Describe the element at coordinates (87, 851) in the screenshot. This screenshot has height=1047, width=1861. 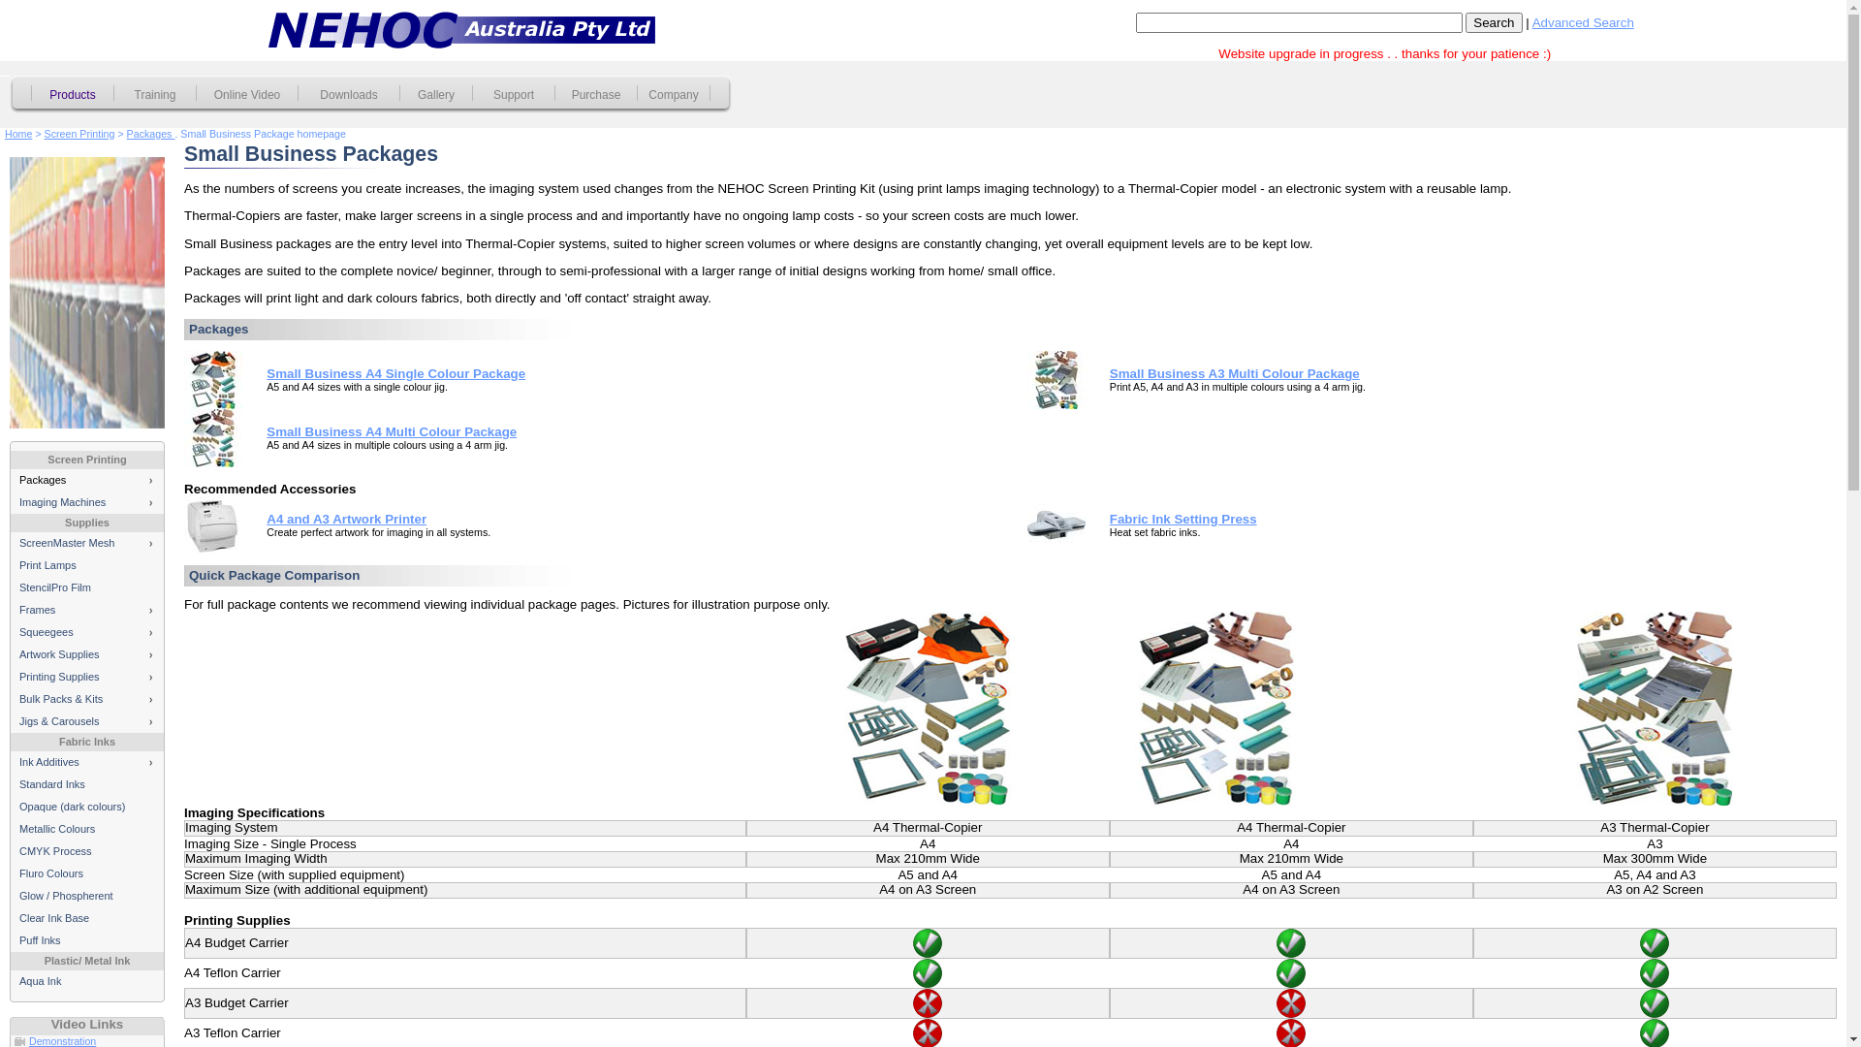
I see `CMYK Process` at that location.